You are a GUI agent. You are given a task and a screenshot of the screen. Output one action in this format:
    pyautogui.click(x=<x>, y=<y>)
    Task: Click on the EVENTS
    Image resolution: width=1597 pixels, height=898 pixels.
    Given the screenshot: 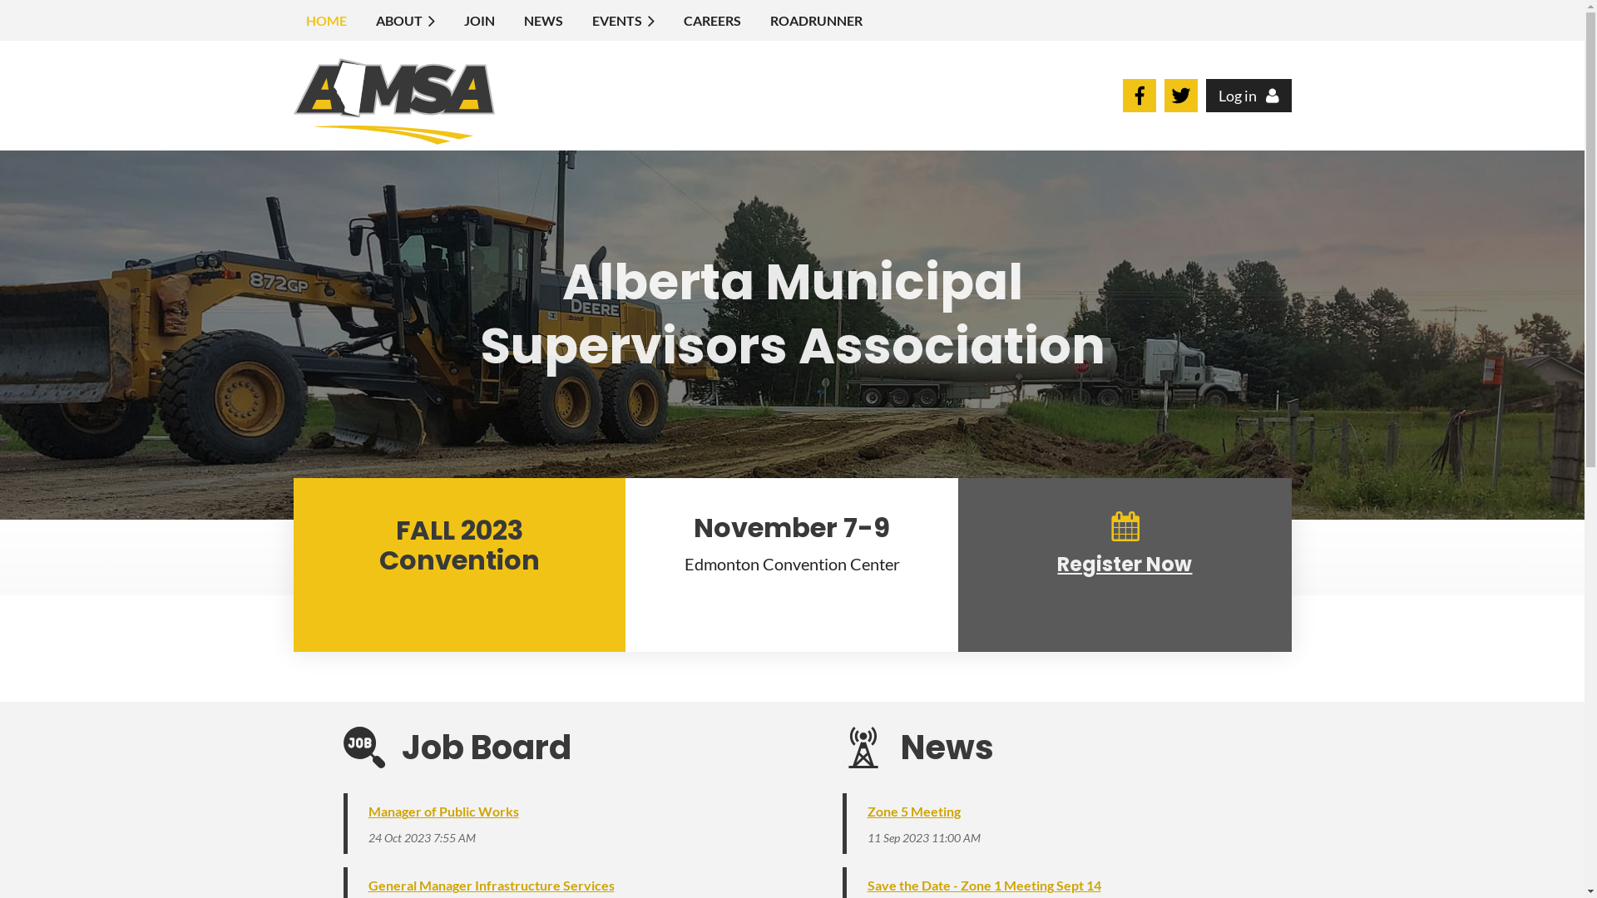 What is the action you would take?
    pyautogui.click(x=625, y=20)
    